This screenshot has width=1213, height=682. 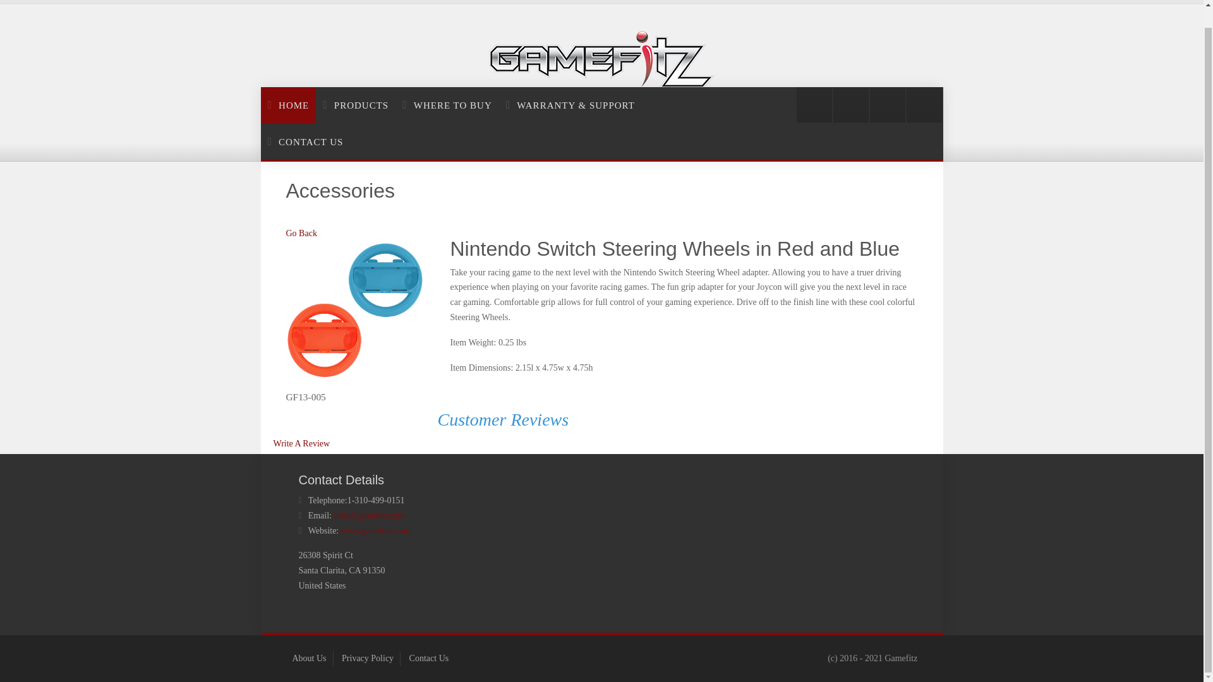 What do you see at coordinates (309, 658) in the screenshot?
I see `About Us` at bounding box center [309, 658].